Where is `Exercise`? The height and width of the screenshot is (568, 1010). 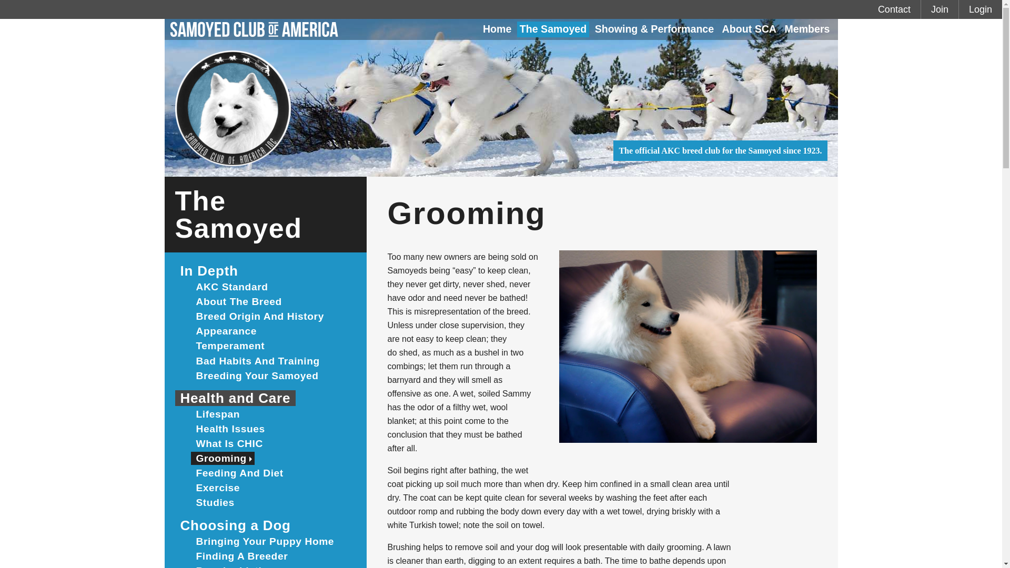
Exercise is located at coordinates (218, 487).